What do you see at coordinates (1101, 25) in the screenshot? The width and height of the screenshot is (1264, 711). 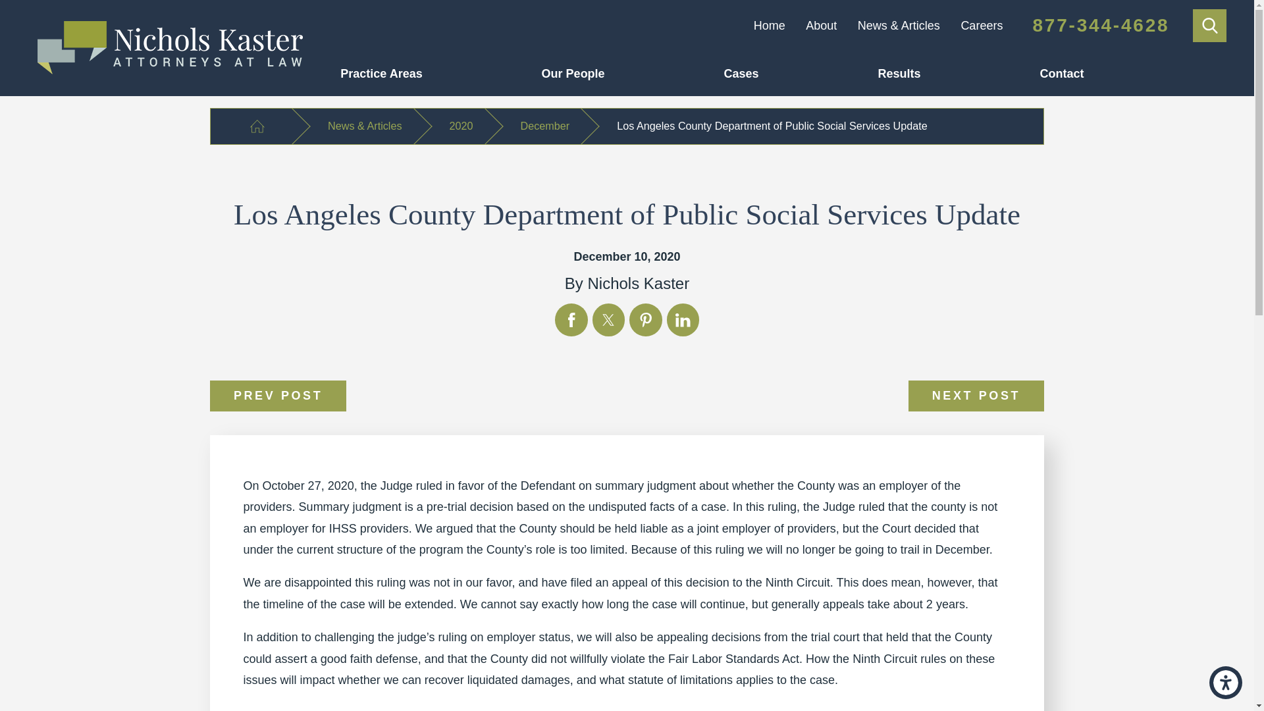 I see `877-344-4628` at bounding box center [1101, 25].